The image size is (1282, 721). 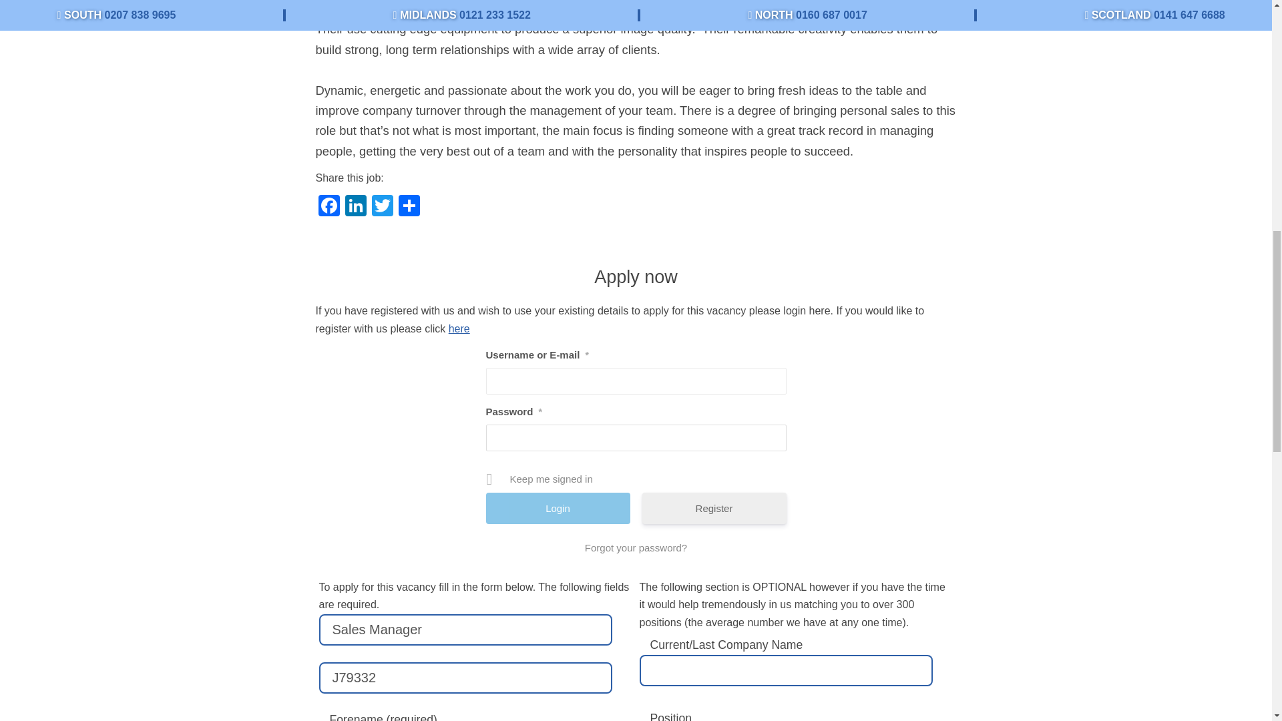 What do you see at coordinates (714, 508) in the screenshot?
I see `Register` at bounding box center [714, 508].